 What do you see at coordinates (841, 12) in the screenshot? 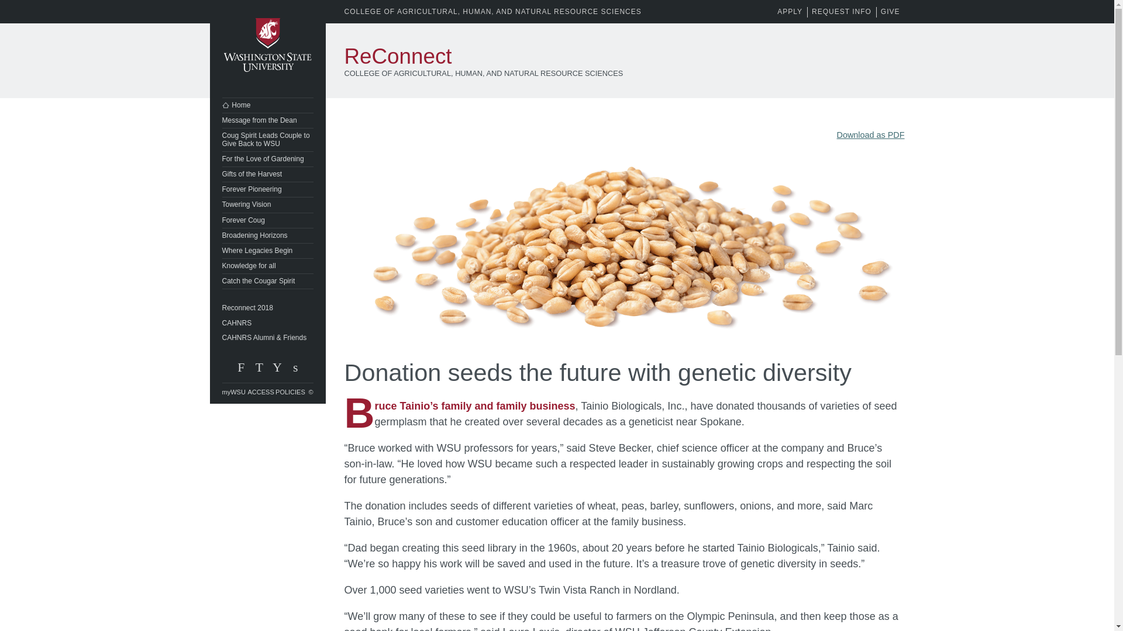
I see `REQUEST INFO` at bounding box center [841, 12].